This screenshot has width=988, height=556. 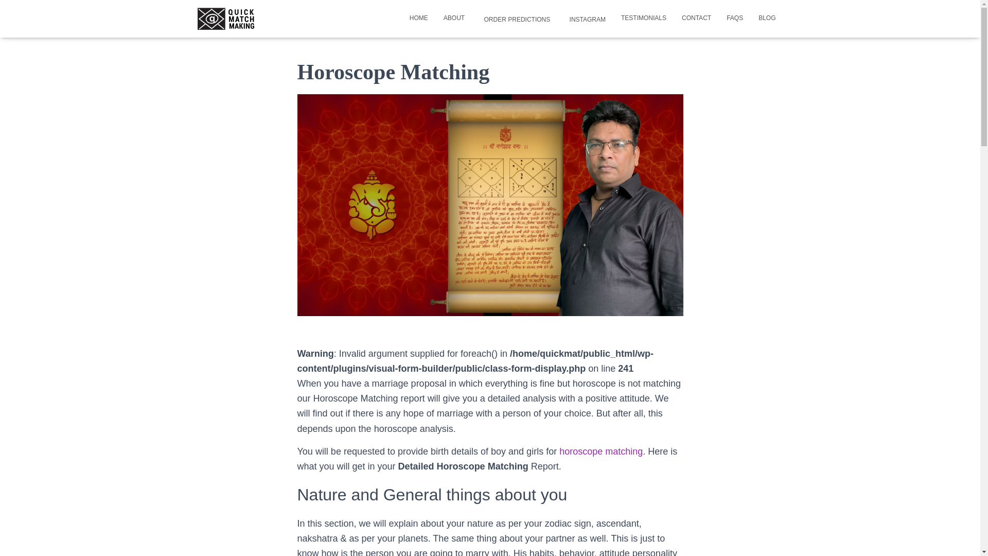 I want to click on Folllow Ashok Prajapati, so click(x=586, y=19).